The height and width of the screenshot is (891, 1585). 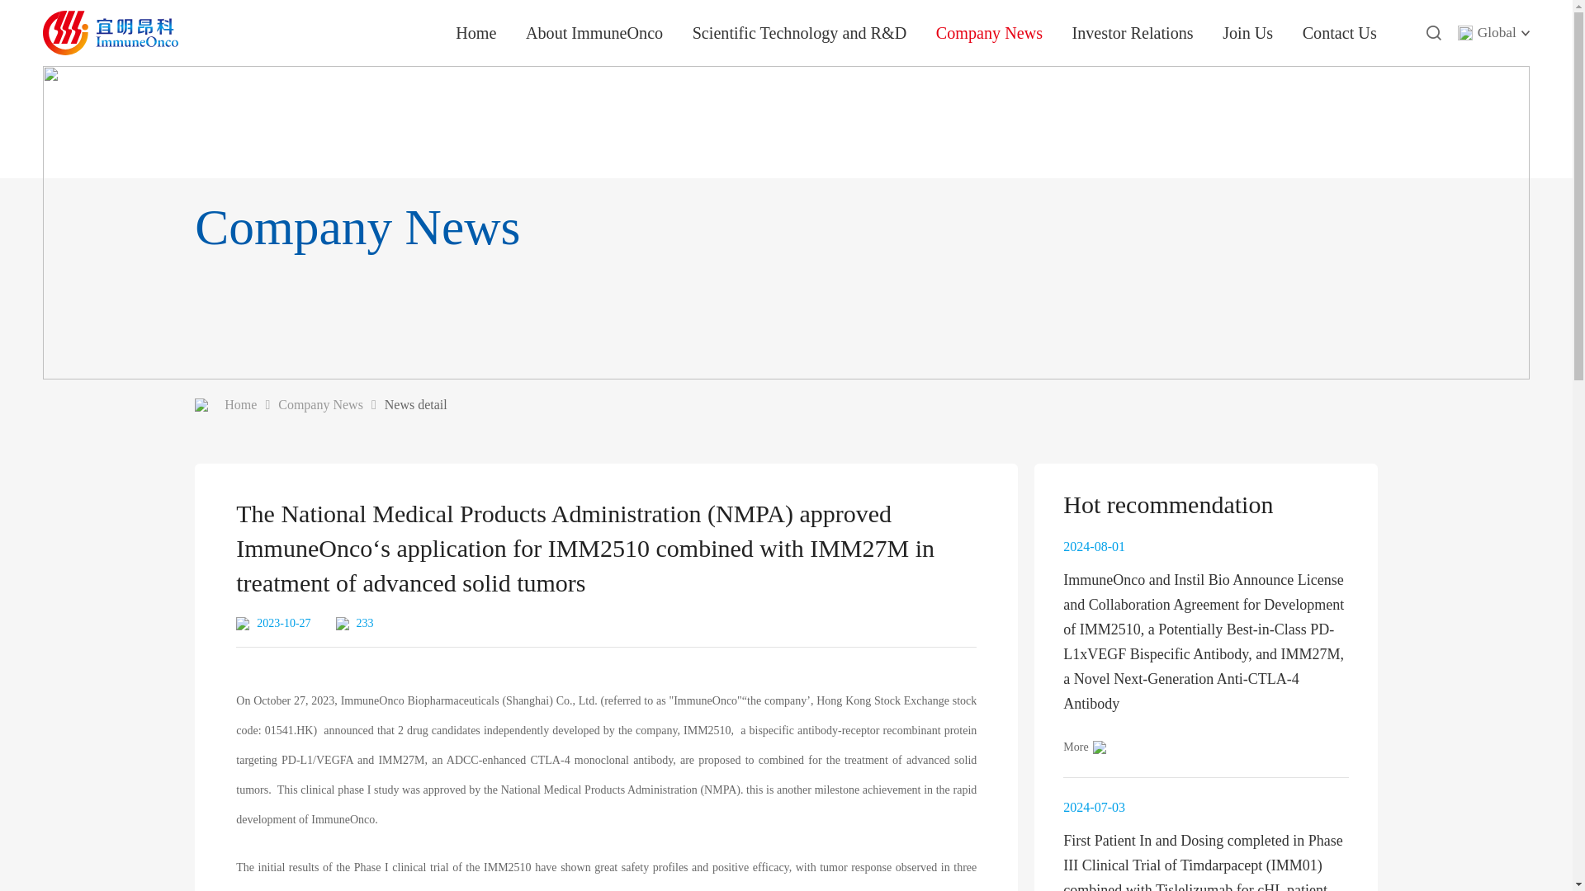 What do you see at coordinates (1340, 33) in the screenshot?
I see `Contact Us` at bounding box center [1340, 33].